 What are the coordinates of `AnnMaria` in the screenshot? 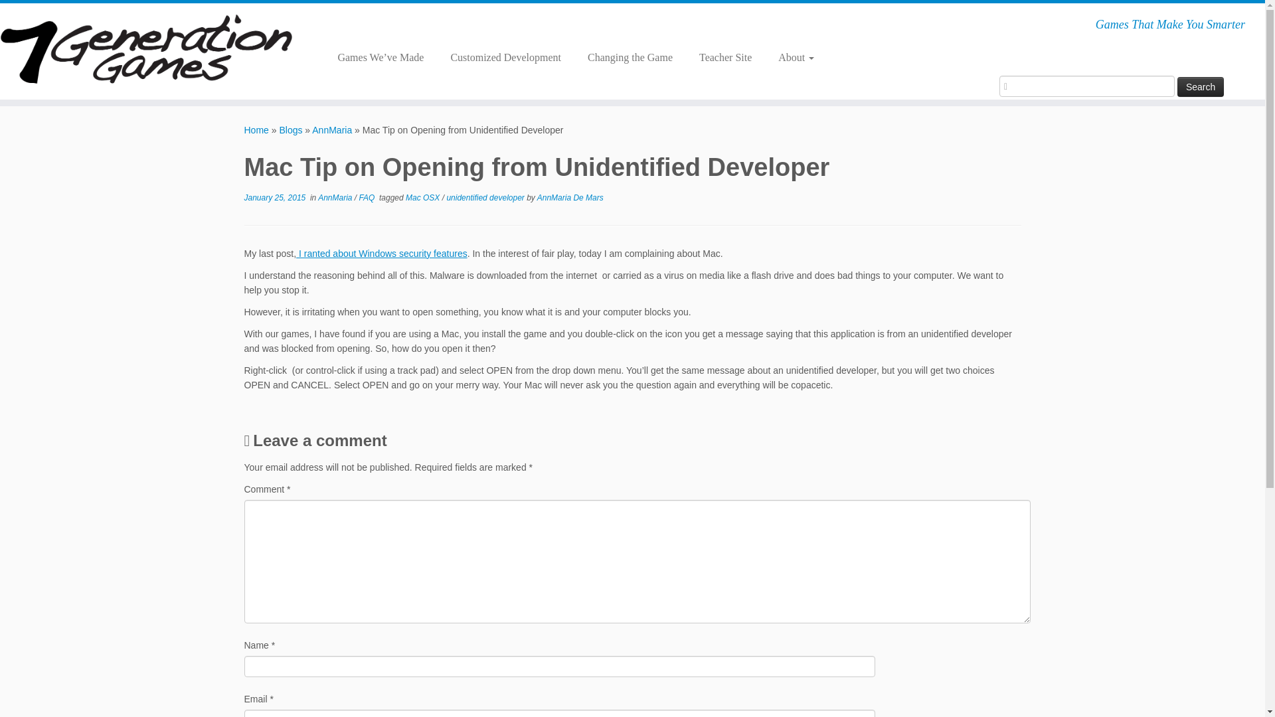 It's located at (336, 197).